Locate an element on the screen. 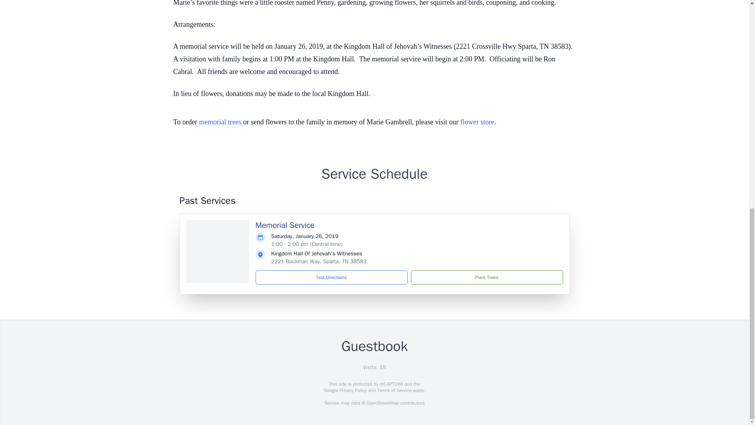  Text Directions is located at coordinates (331, 277).